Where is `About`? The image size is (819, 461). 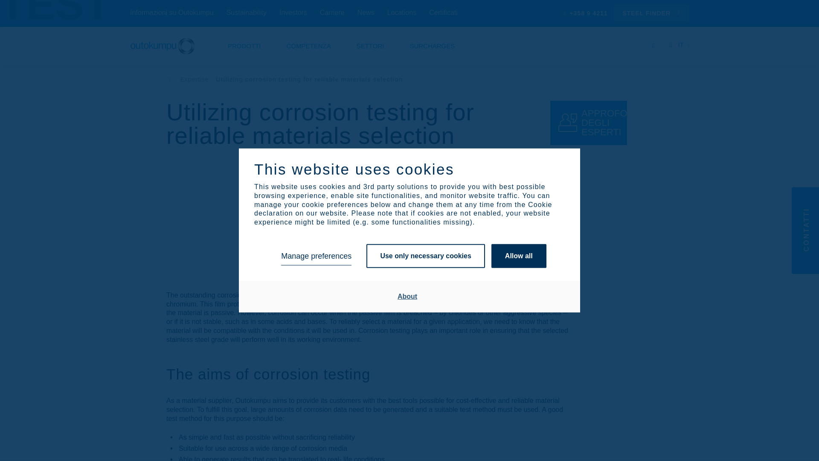
About is located at coordinates (407, 296).